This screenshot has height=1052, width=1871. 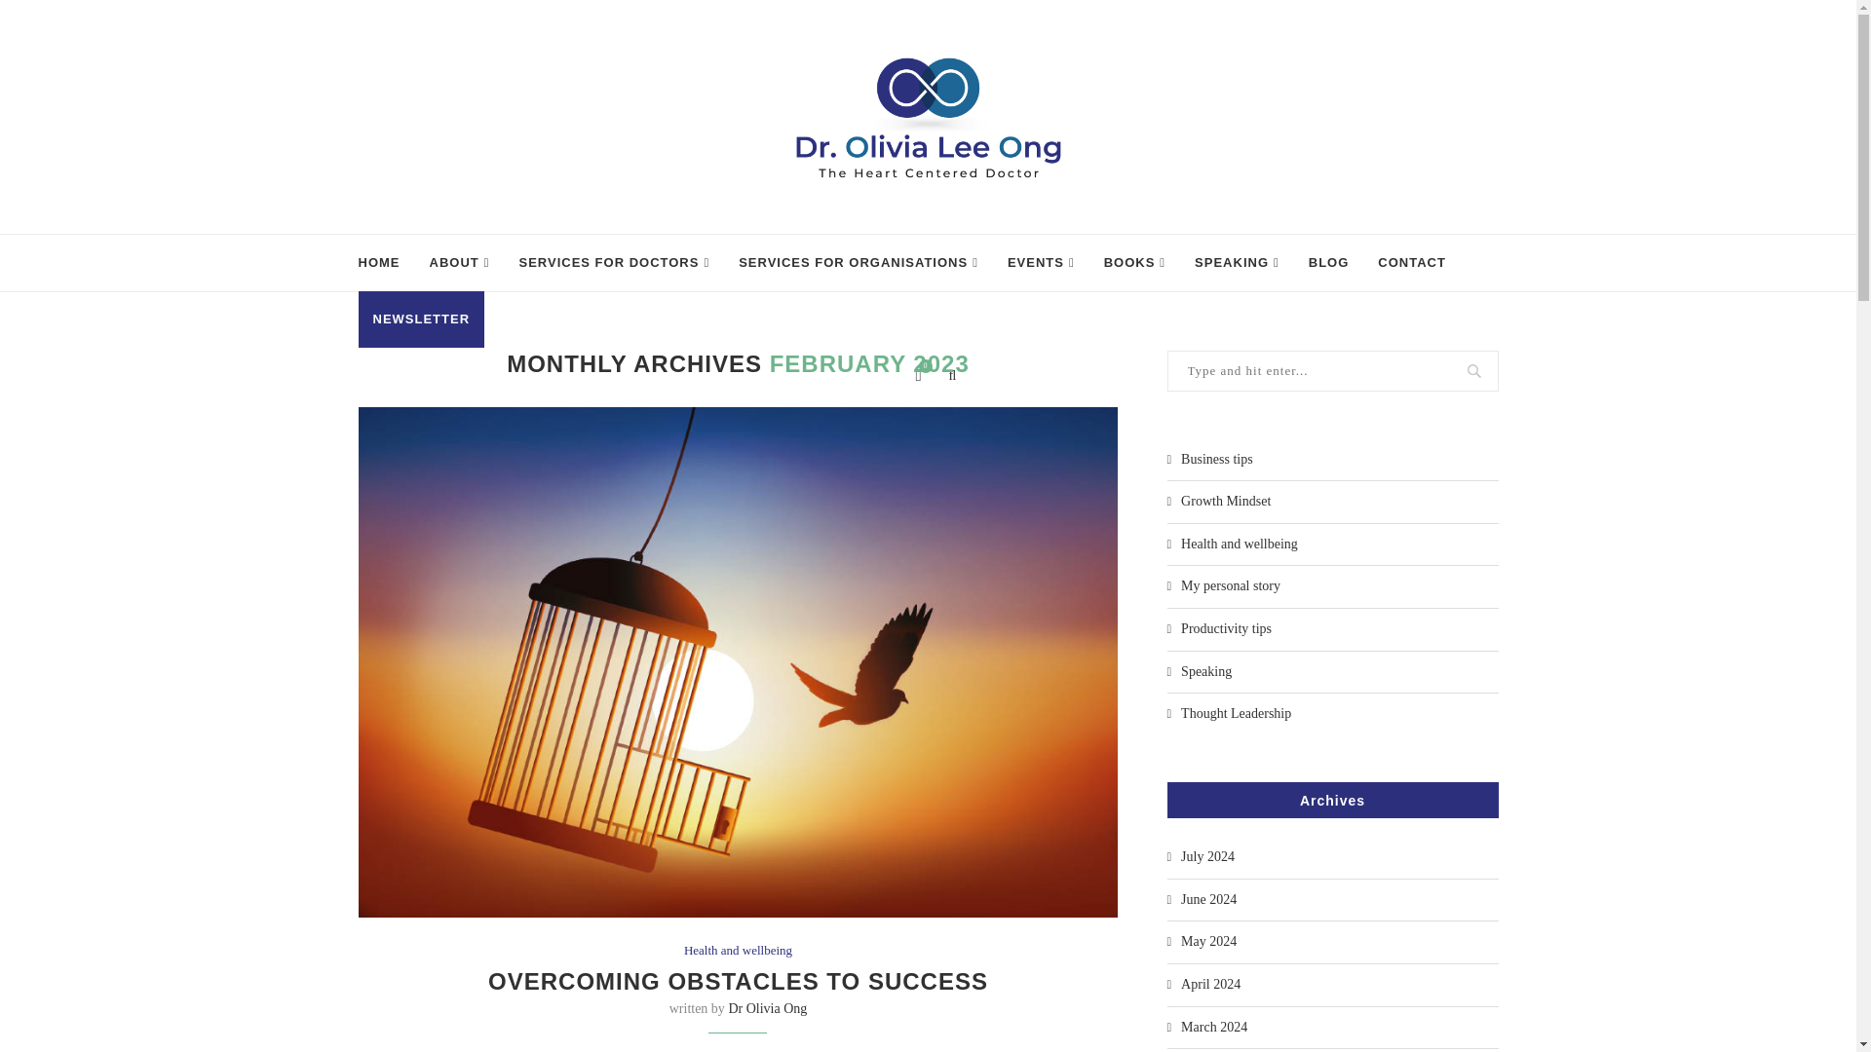 I want to click on ABOUT, so click(x=458, y=261).